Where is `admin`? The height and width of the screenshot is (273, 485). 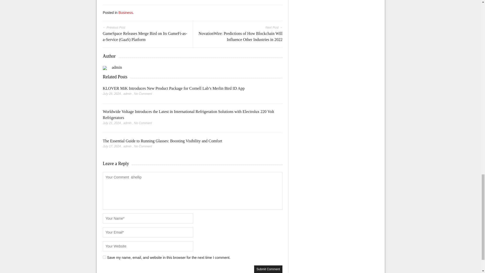 admin is located at coordinates (127, 94).